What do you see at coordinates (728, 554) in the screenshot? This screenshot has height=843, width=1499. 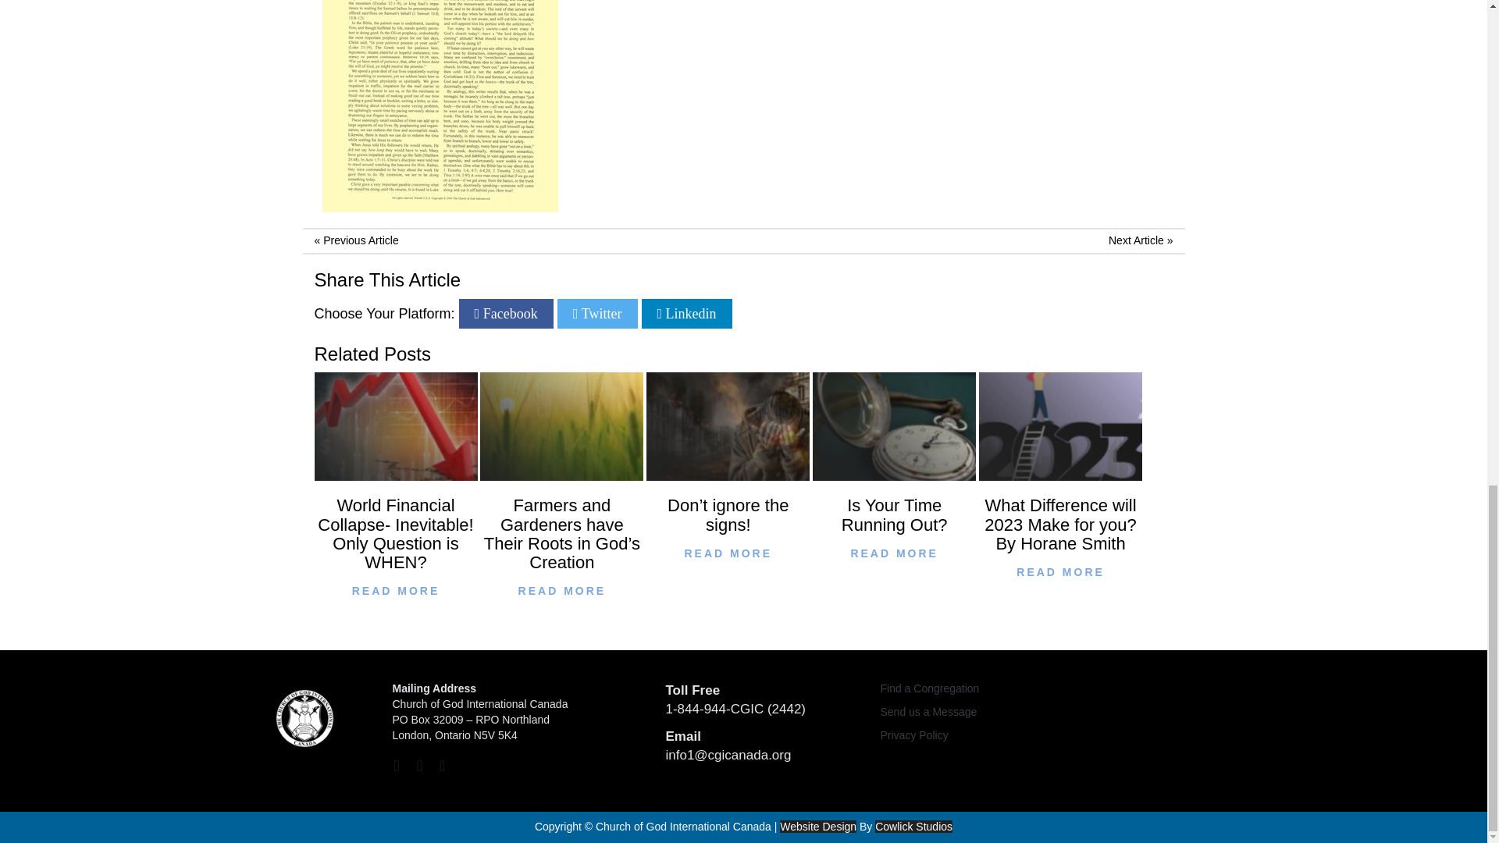 I see `READ MORE` at bounding box center [728, 554].